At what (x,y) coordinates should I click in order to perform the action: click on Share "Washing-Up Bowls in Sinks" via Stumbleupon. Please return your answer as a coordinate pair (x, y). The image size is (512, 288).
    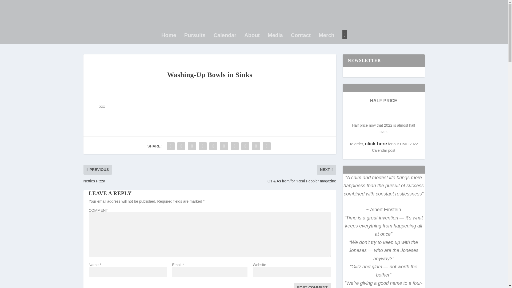
    Looking at the image, I should click on (245, 146).